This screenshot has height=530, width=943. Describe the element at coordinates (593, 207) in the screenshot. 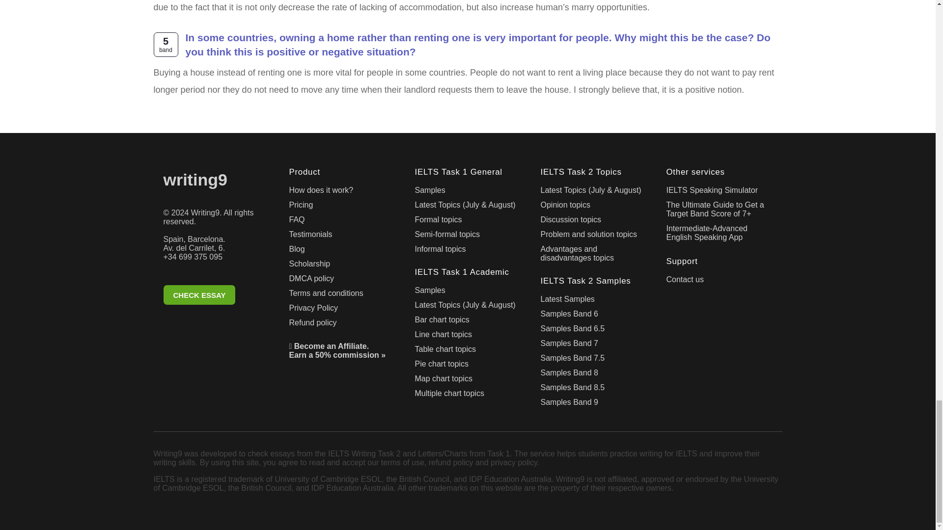

I see `IELTS Task 2 Opinion topics` at that location.